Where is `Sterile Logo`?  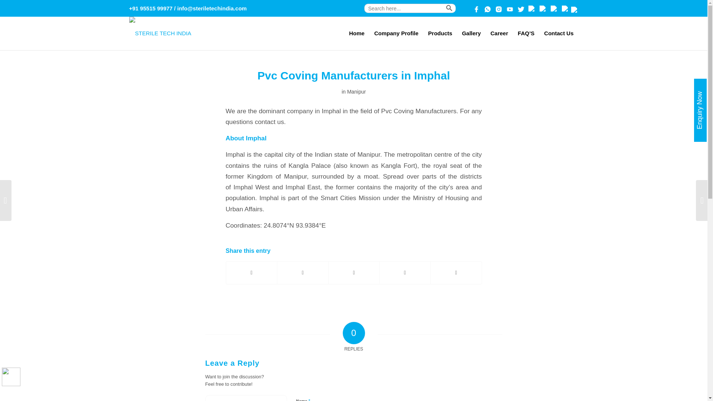
Sterile Logo is located at coordinates (160, 27).